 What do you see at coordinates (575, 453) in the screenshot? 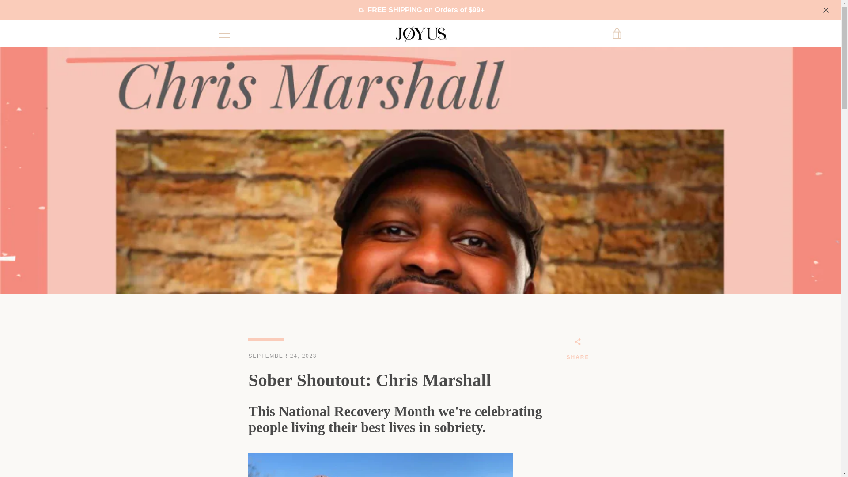
I see `Mastercard` at bounding box center [575, 453].